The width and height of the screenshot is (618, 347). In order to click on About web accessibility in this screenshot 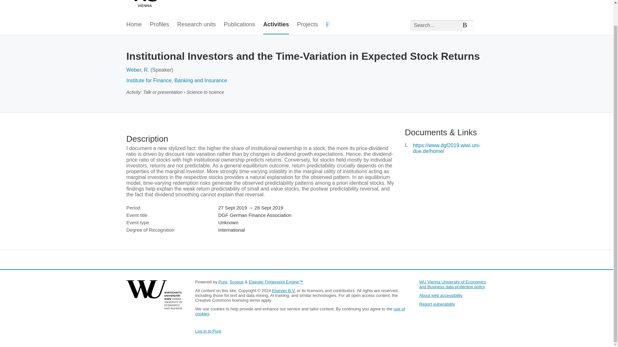, I will do `click(441, 295)`.